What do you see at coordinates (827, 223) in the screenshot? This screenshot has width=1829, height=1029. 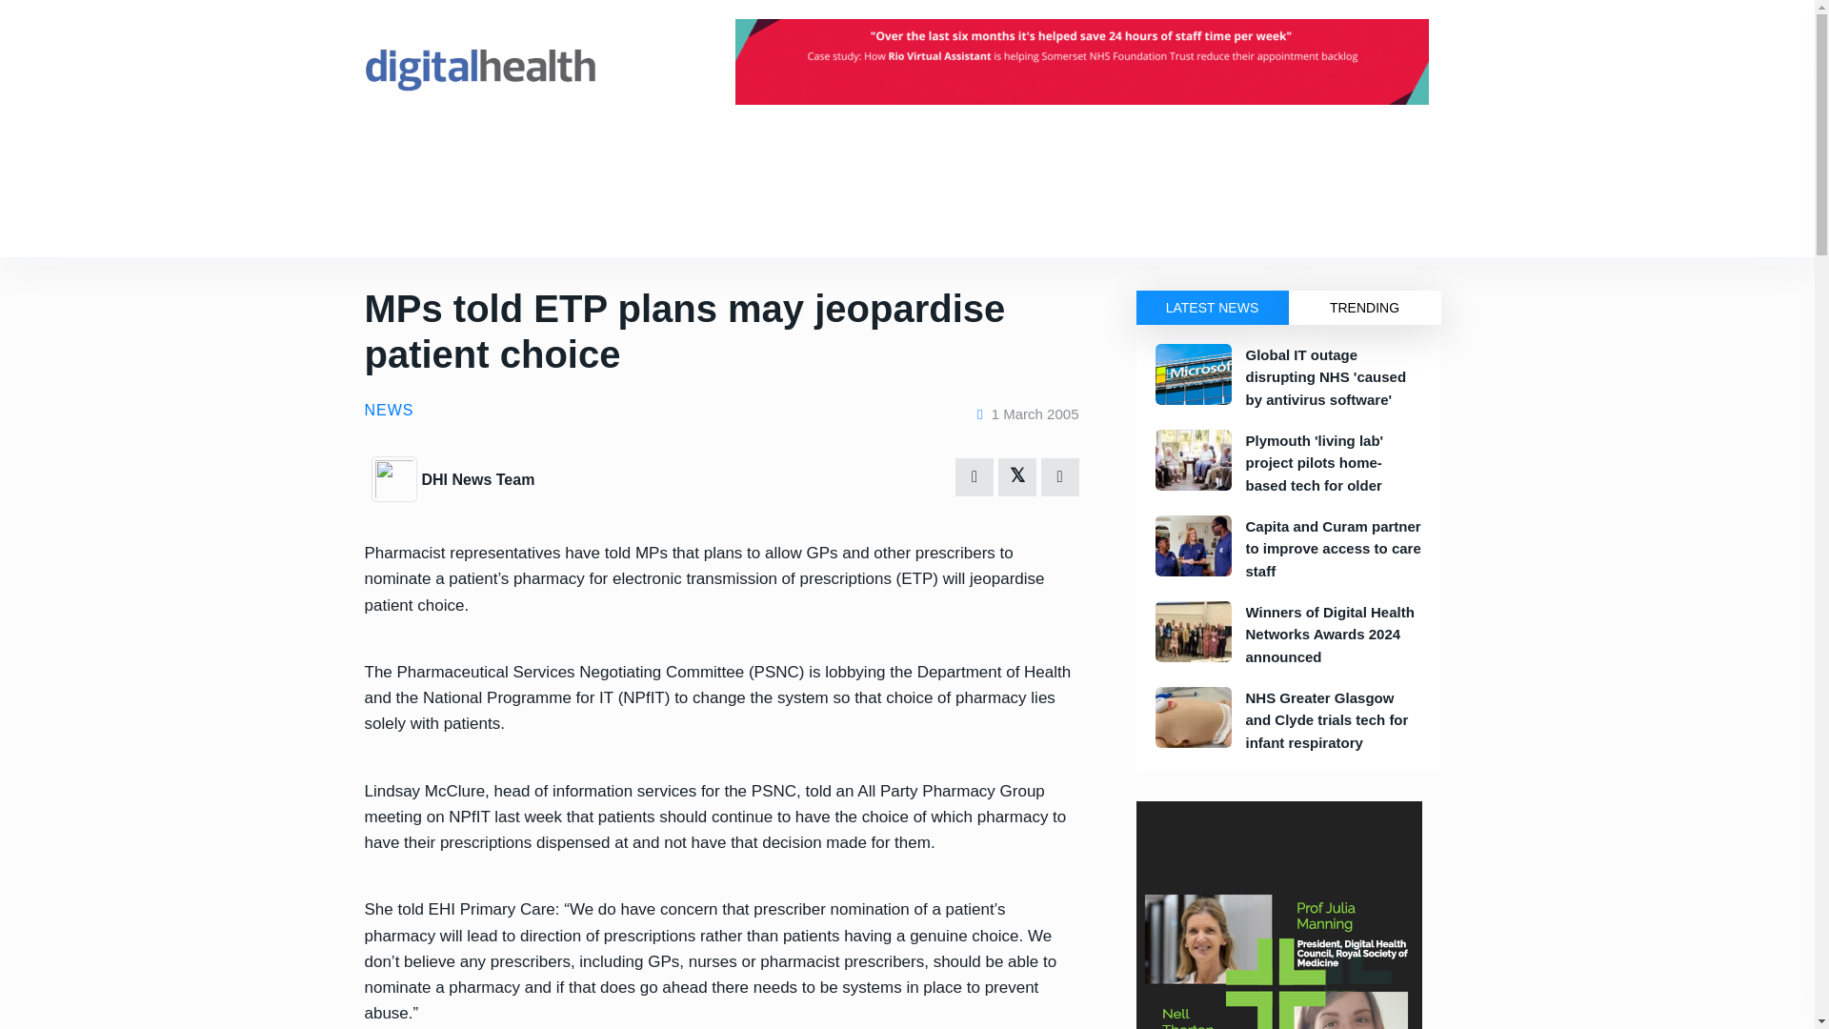 I see `Webinars` at bounding box center [827, 223].